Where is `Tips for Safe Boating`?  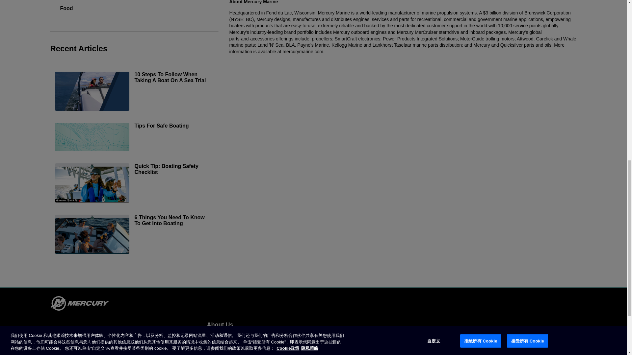
Tips for Safe Boating is located at coordinates (134, 138).